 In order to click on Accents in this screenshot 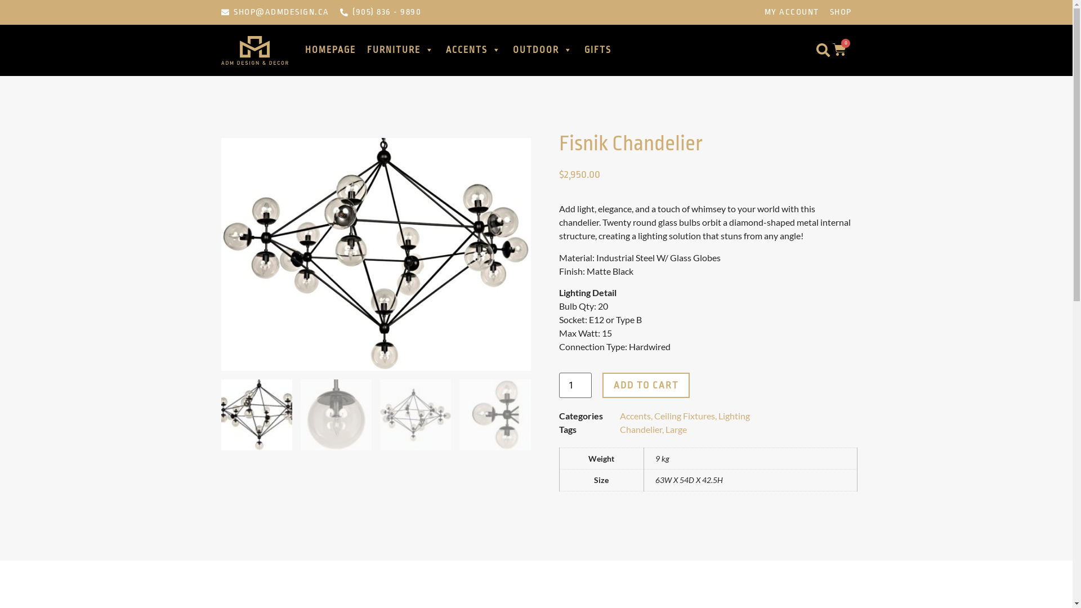, I will do `click(635, 415)`.